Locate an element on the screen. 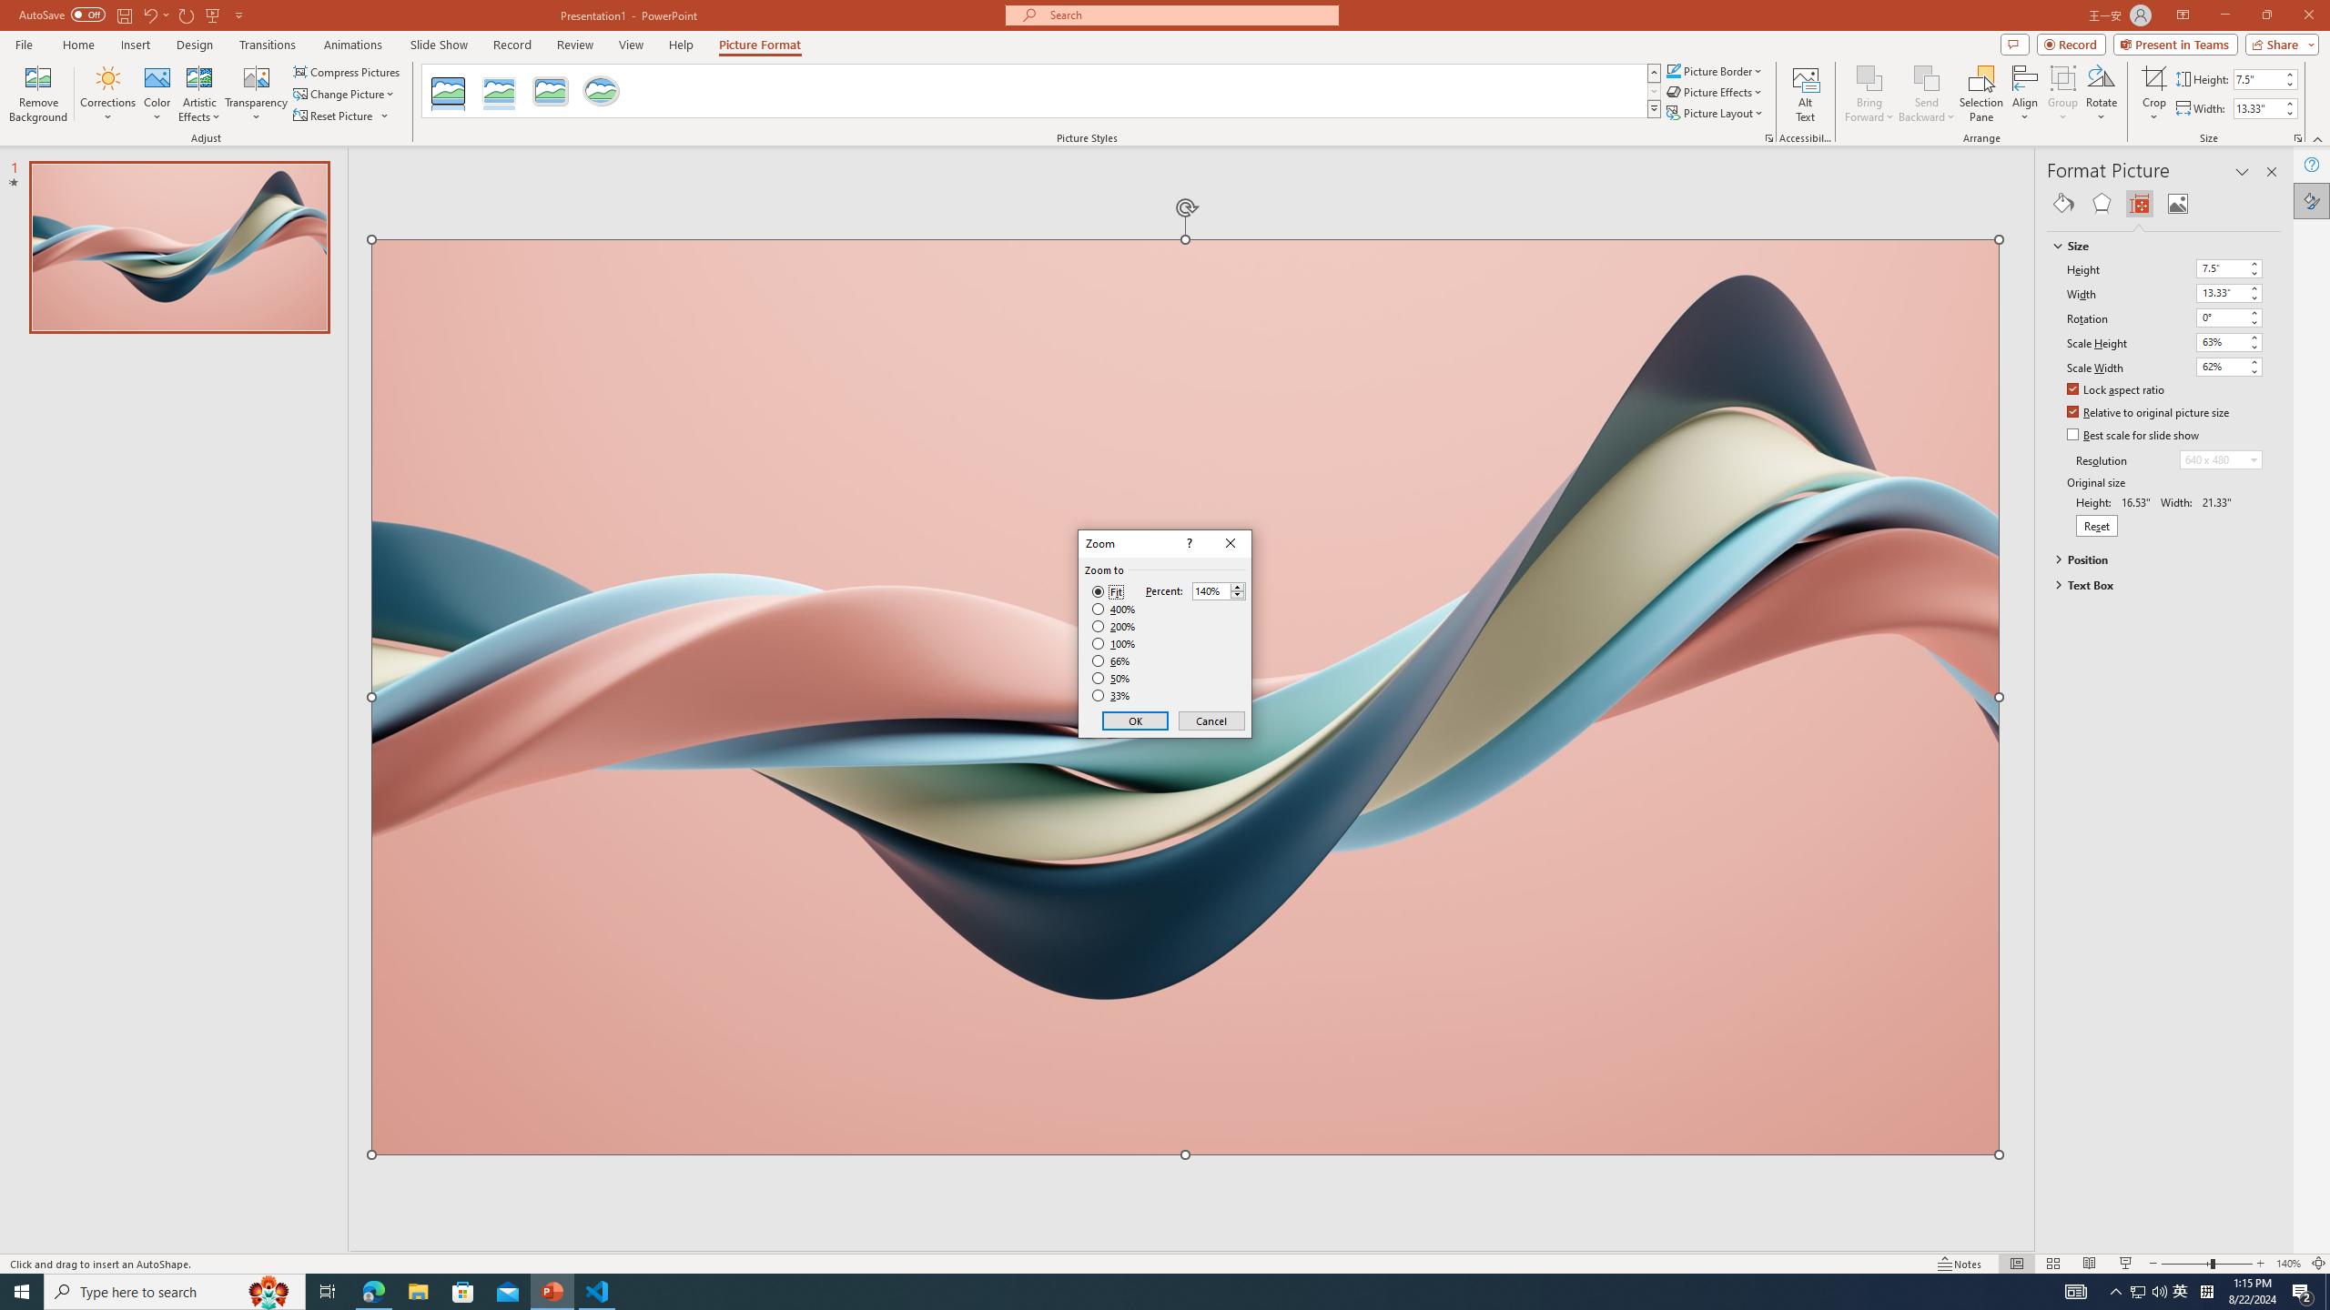 This screenshot has width=2330, height=1310. Rotation is located at coordinates (2221, 317).